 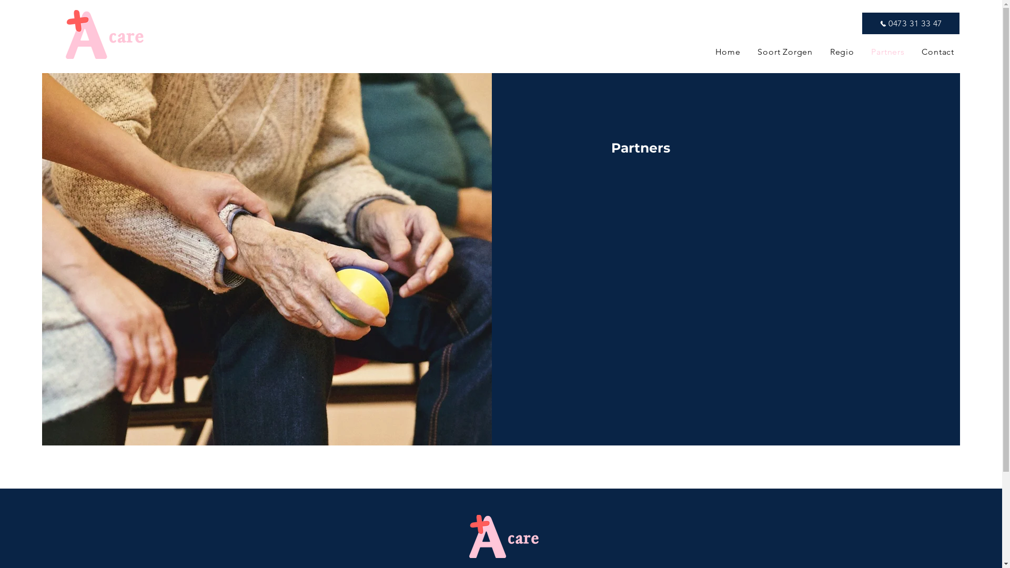 I want to click on Partners, so click(x=887, y=52).